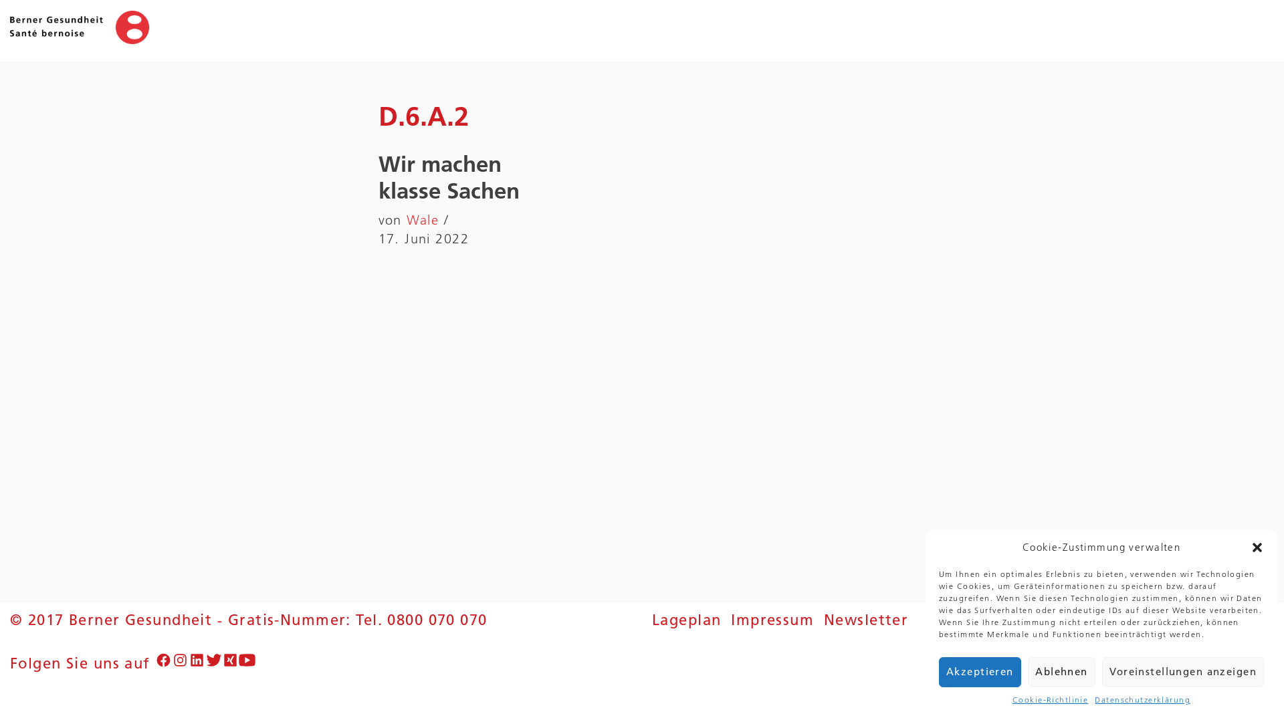  I want to click on 0800 070 070, so click(437, 620).